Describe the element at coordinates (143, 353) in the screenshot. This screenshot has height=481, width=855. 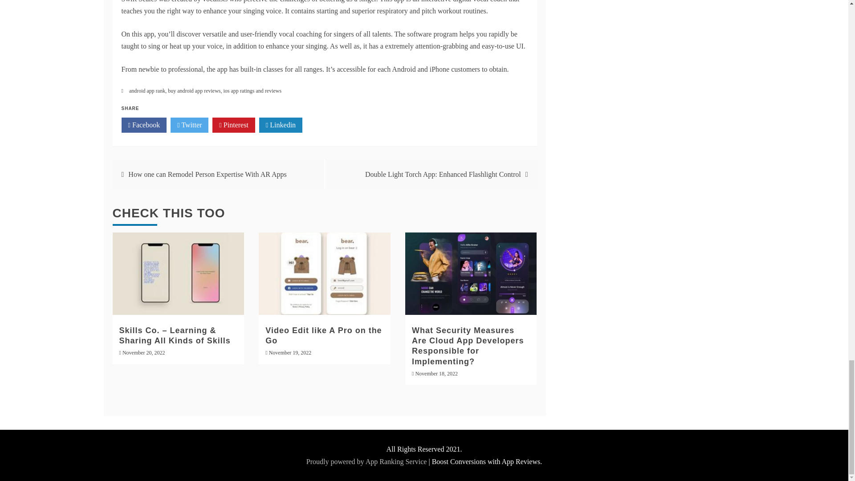
I see `November 20, 2022` at that location.